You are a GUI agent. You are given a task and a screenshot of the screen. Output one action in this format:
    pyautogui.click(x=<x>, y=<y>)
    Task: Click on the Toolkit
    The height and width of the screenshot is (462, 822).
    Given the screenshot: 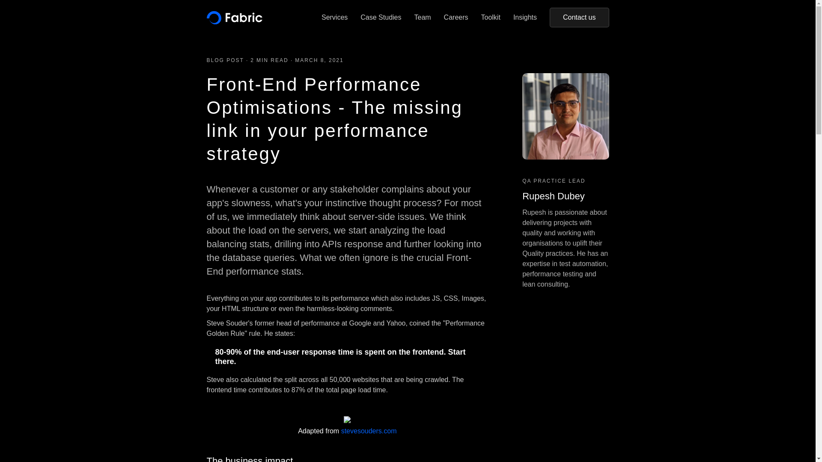 What is the action you would take?
    pyautogui.click(x=491, y=18)
    